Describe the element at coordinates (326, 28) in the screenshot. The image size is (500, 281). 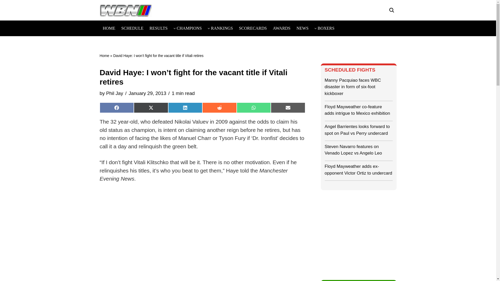
I see `BOXERS` at that location.